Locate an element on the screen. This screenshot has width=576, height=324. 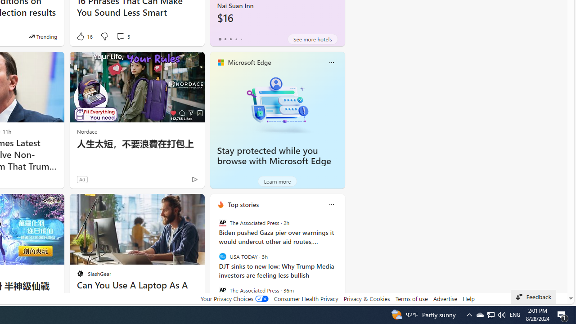
previous is located at coordinates (214, 262).